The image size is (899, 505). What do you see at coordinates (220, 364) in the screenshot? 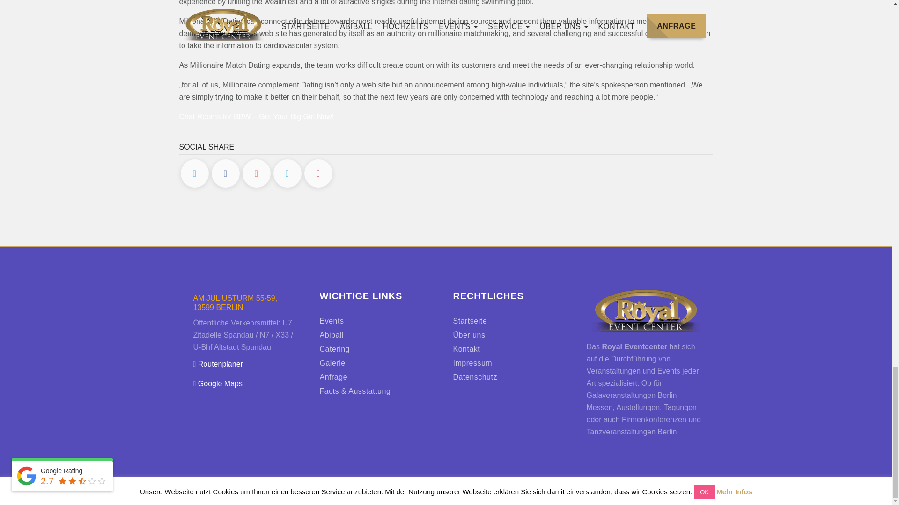
I see `Routenplaner` at bounding box center [220, 364].